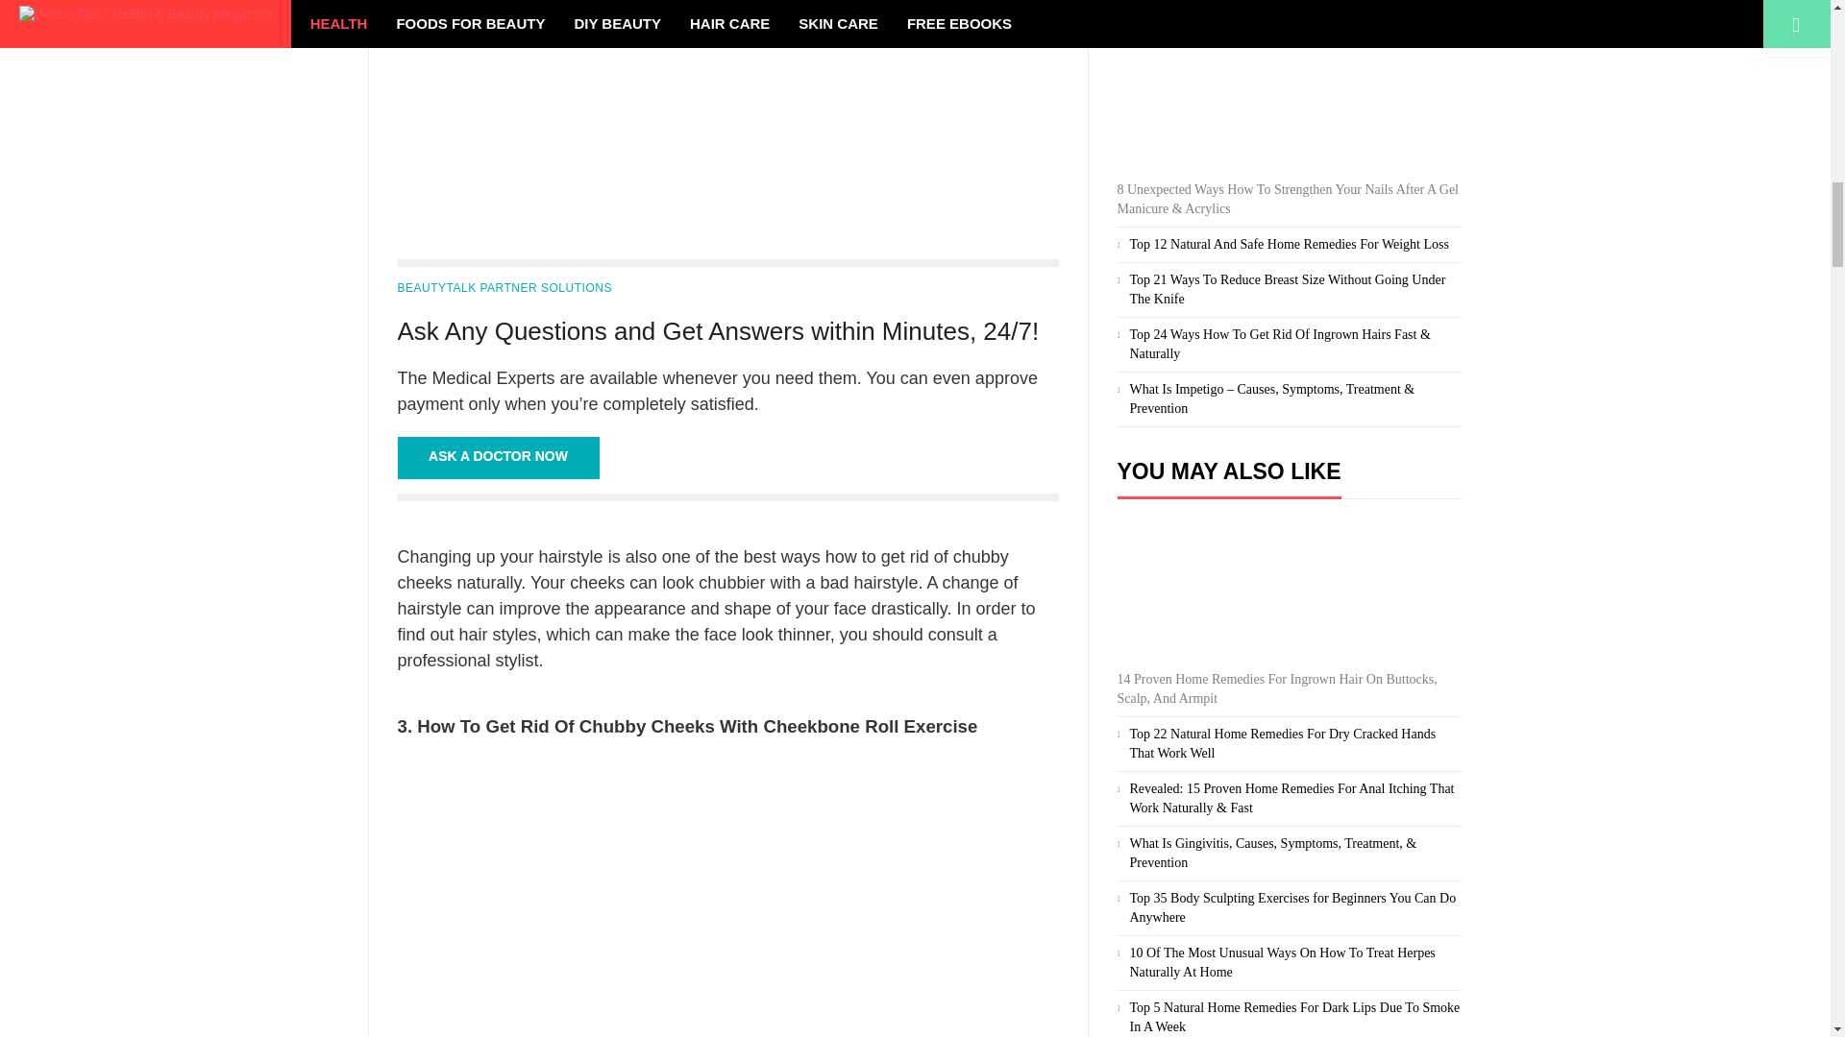 This screenshot has height=1037, width=1845. Describe the element at coordinates (728, 108) in the screenshot. I see `how to get rid of chubby cheeks - choose the right hairstyle` at that location.